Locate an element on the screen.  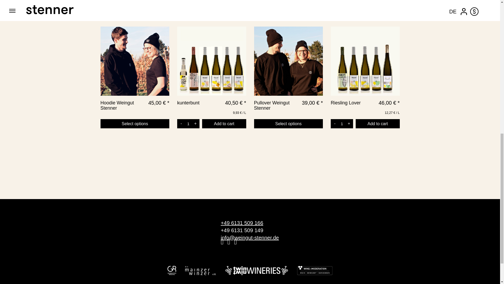
Qty is located at coordinates (342, 124).